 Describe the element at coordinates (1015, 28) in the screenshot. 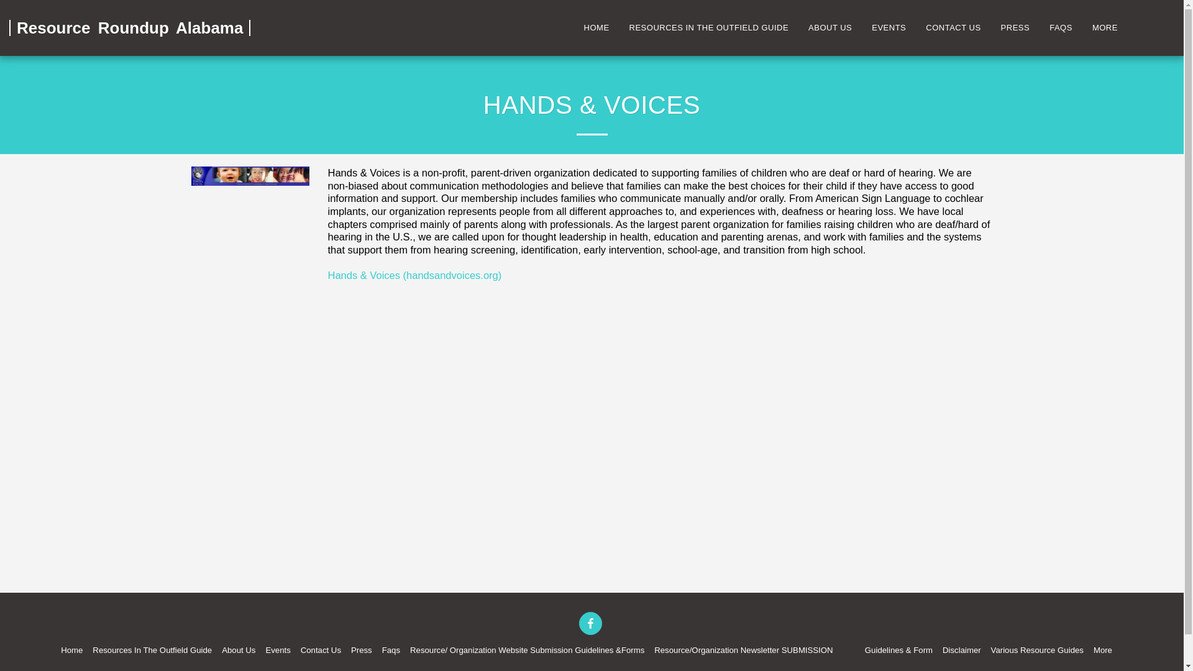

I see `PRESS` at that location.